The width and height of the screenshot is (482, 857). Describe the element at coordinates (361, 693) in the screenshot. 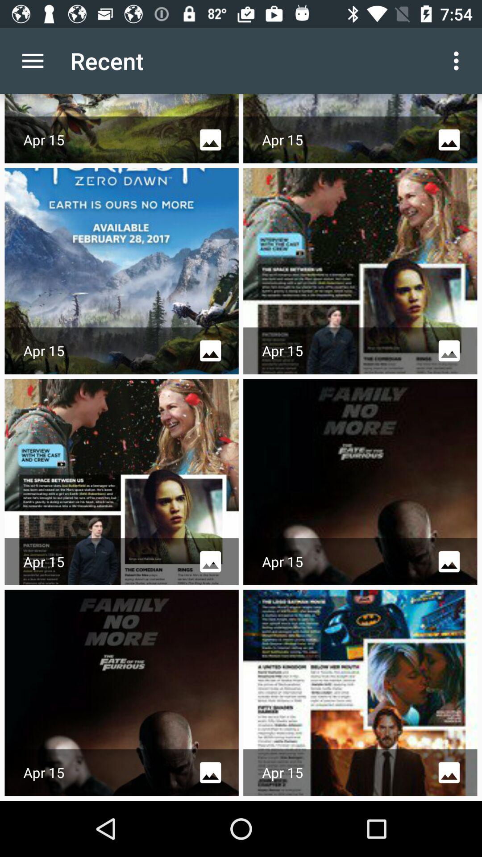

I see `click on the box in the bottom right corner` at that location.